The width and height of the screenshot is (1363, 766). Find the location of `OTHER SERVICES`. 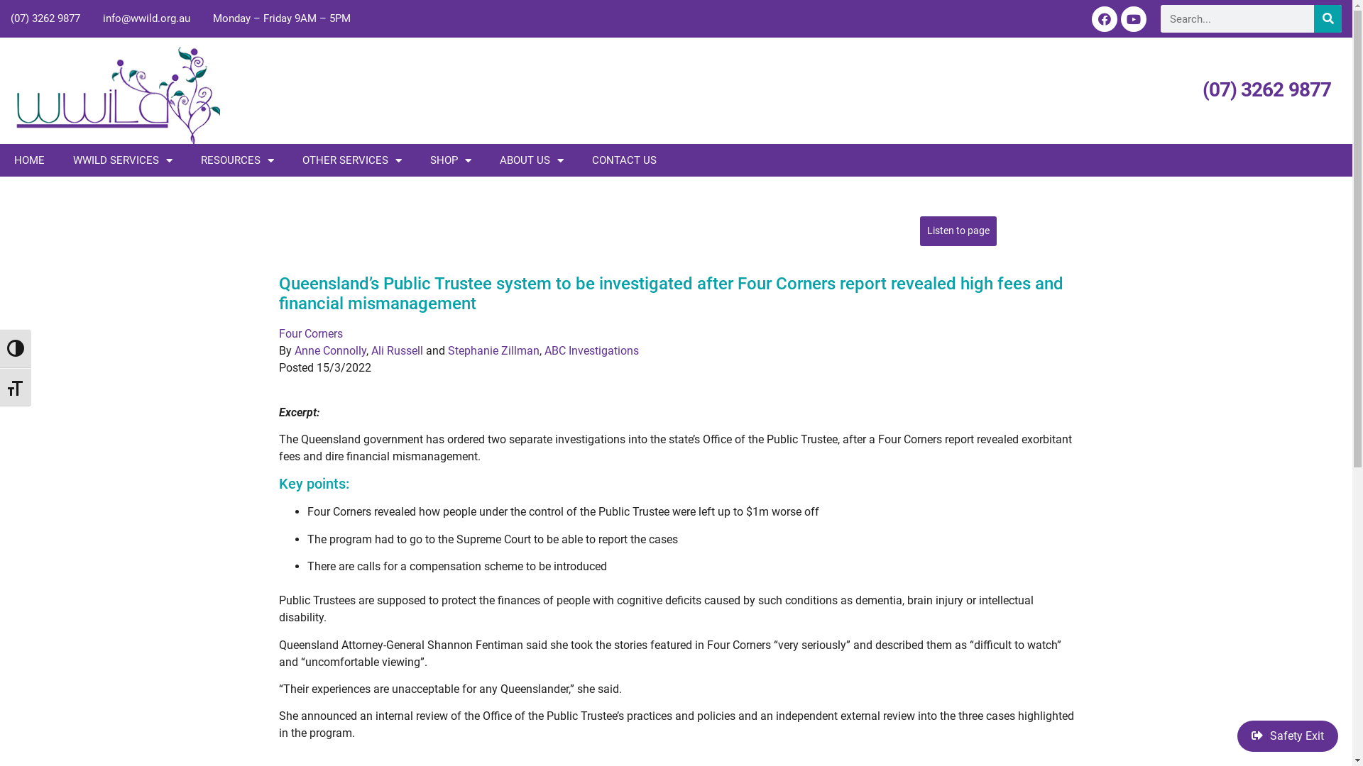

OTHER SERVICES is located at coordinates (352, 160).